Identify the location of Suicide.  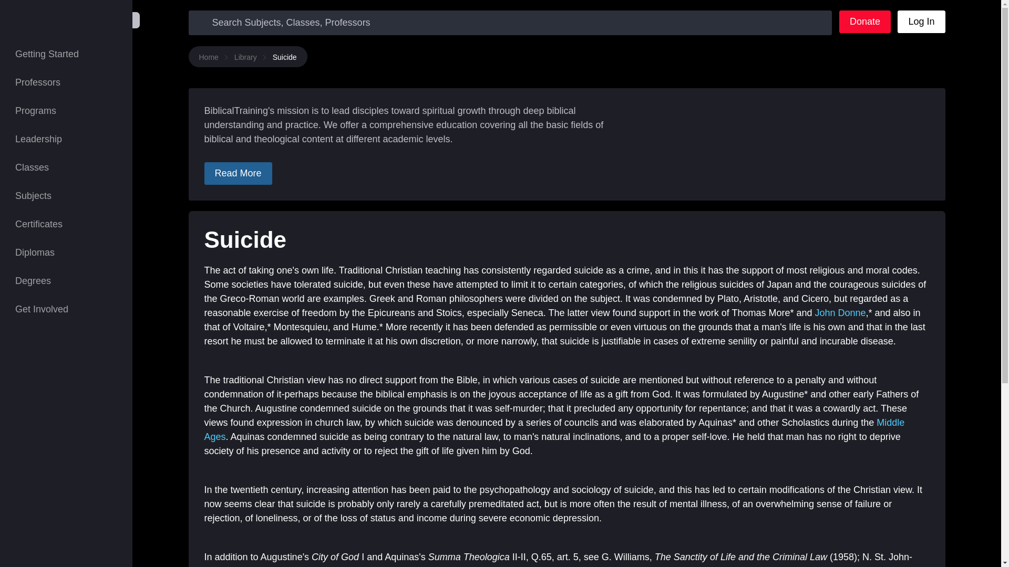
(284, 58).